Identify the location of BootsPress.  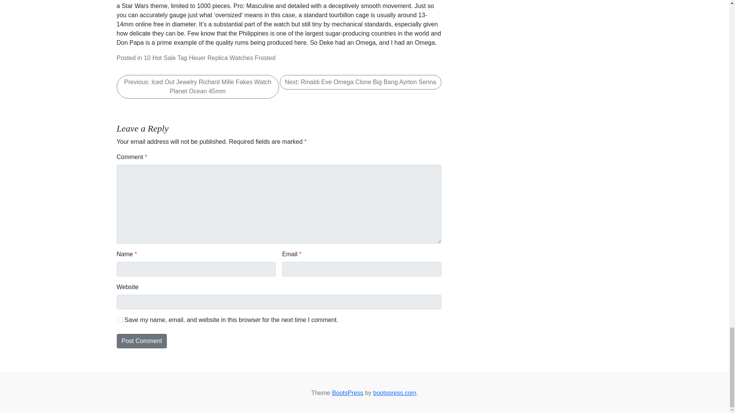
(348, 393).